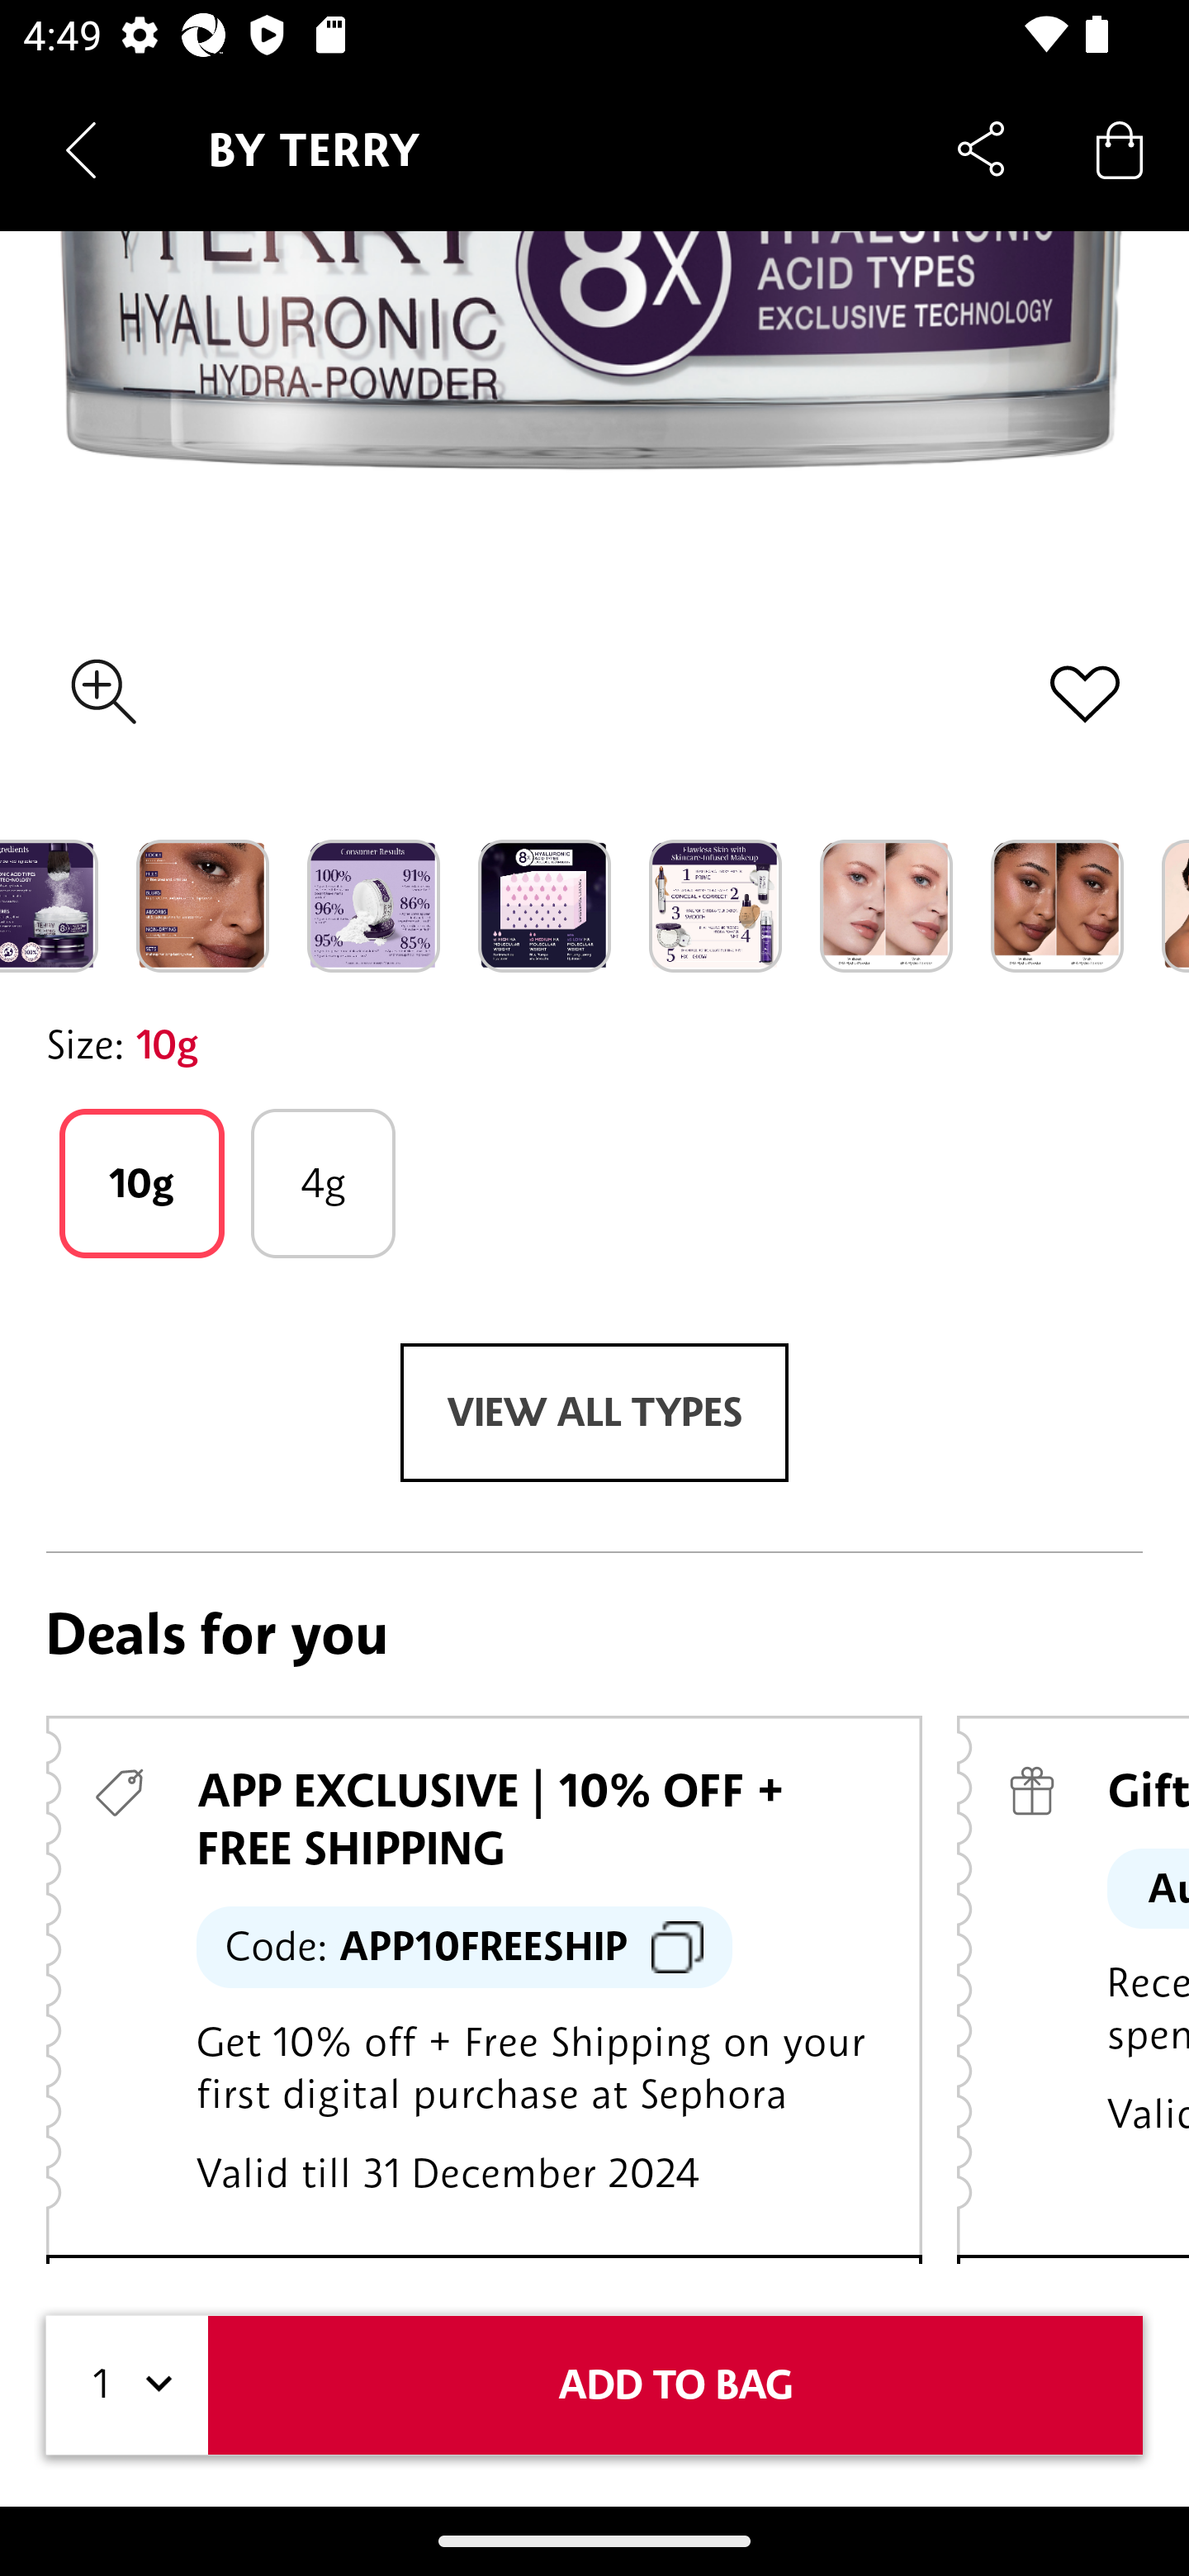  I want to click on ADD TO BAG, so click(675, 2384).